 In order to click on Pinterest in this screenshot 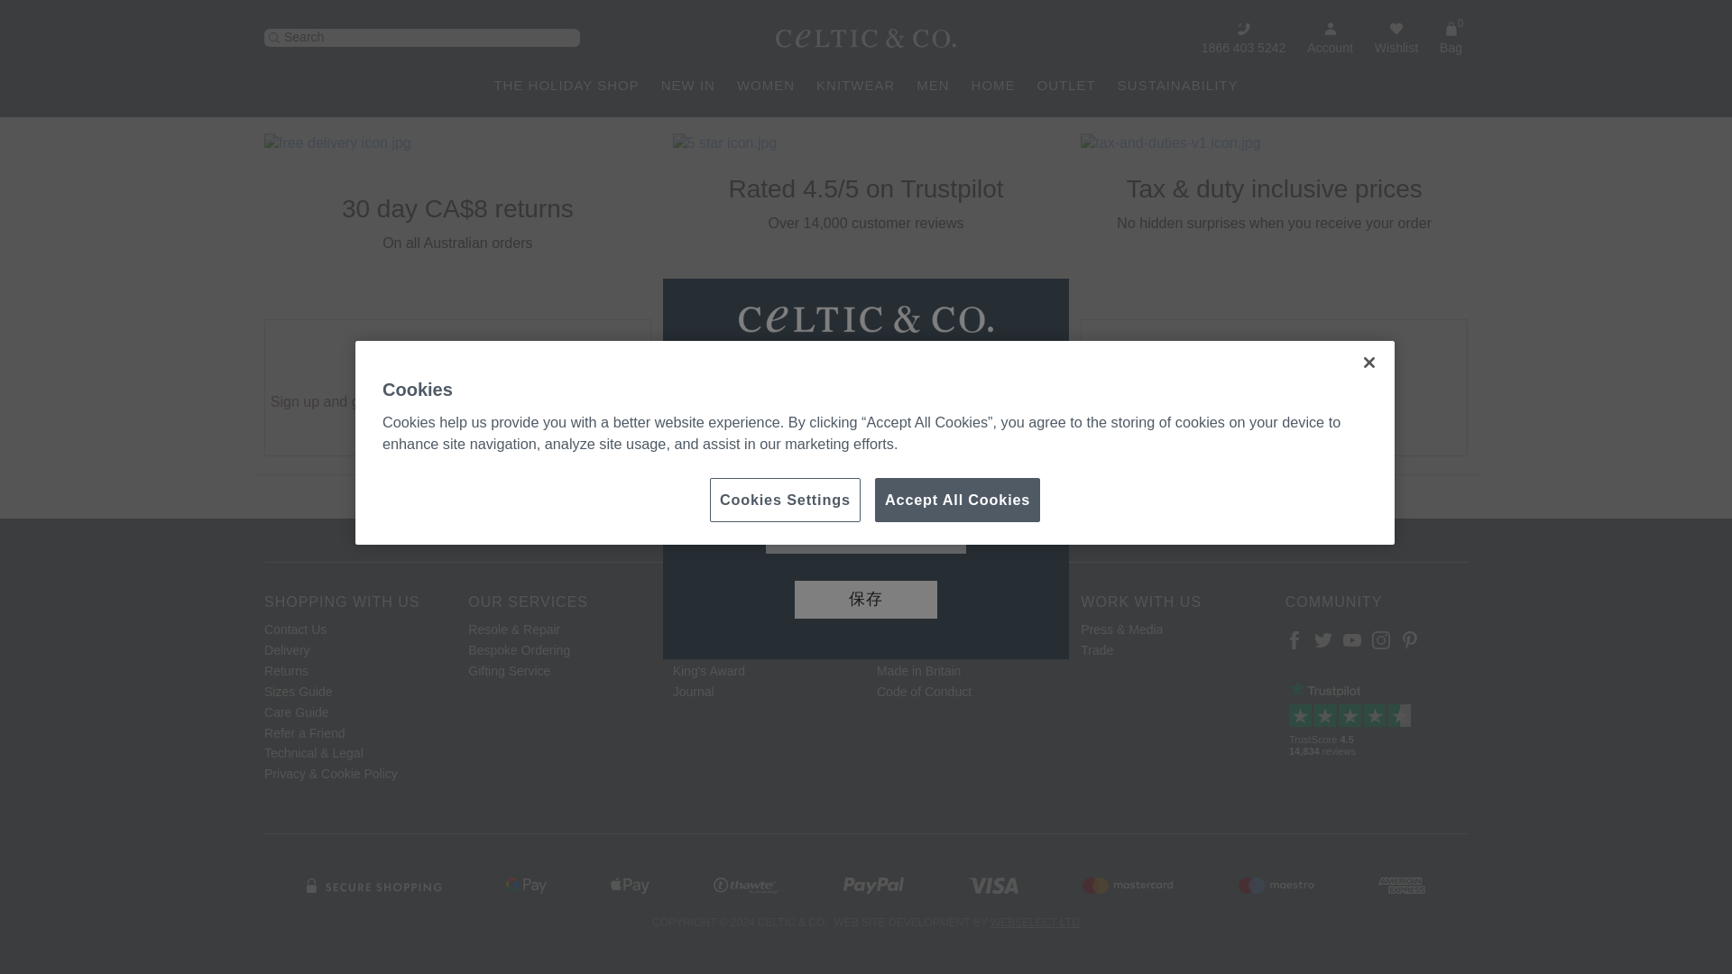, I will do `click(1409, 640)`.